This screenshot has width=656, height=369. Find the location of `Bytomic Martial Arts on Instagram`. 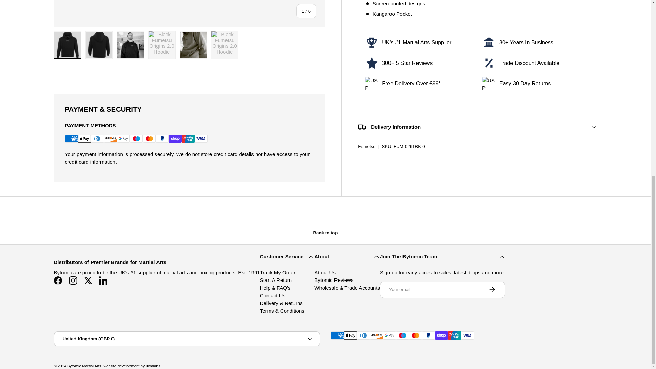

Bytomic Martial Arts on Instagram is located at coordinates (73, 281).